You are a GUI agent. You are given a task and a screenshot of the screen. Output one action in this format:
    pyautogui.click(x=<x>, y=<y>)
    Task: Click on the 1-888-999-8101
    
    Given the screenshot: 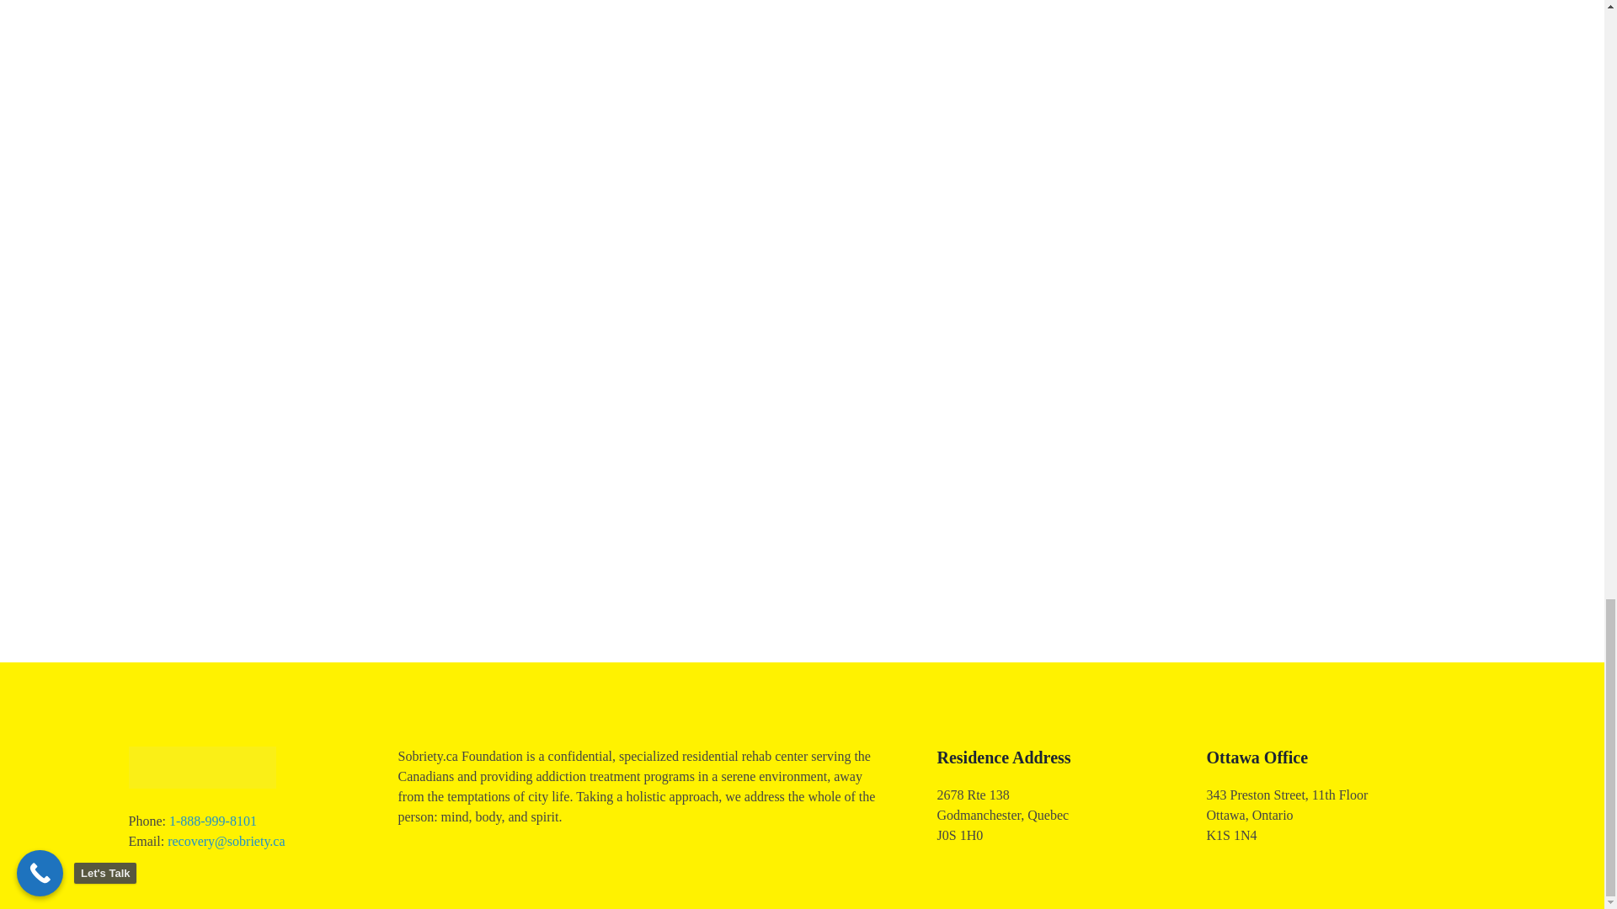 What is the action you would take?
    pyautogui.click(x=213, y=820)
    